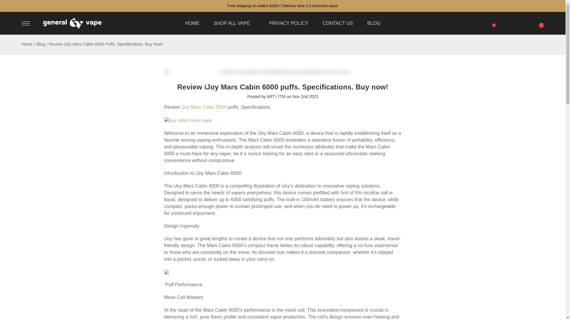 This screenshot has height=320, width=570. I want to click on Review iJoy Mars Cabin 6000 puffs. Specifications. Buy now!, so click(283, 72).